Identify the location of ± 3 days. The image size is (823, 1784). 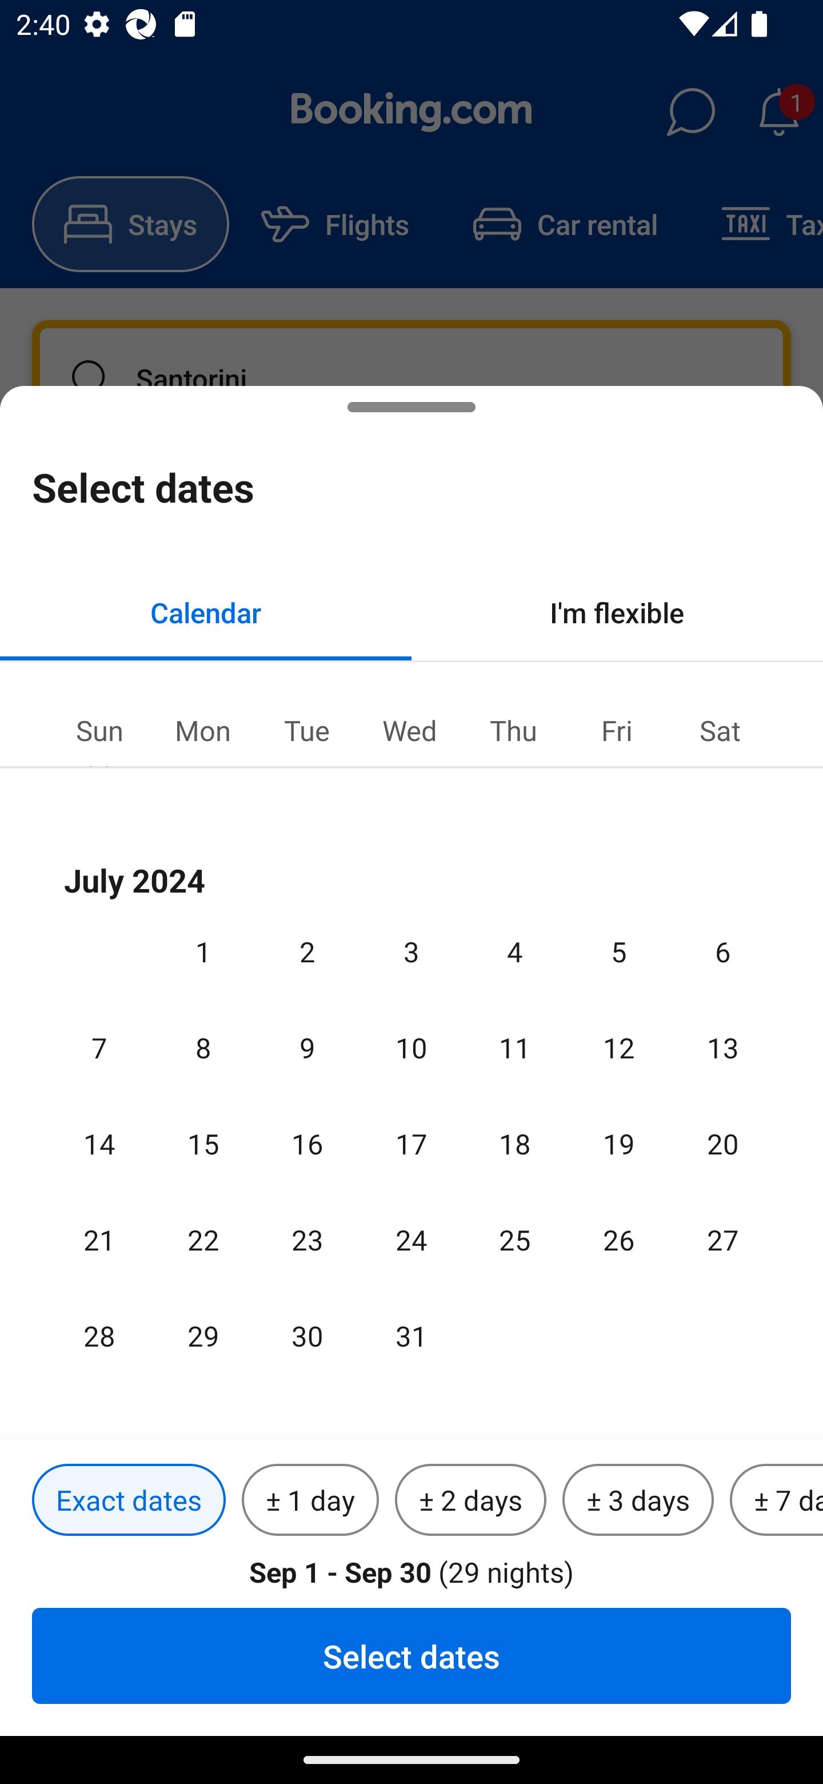
(638, 1500).